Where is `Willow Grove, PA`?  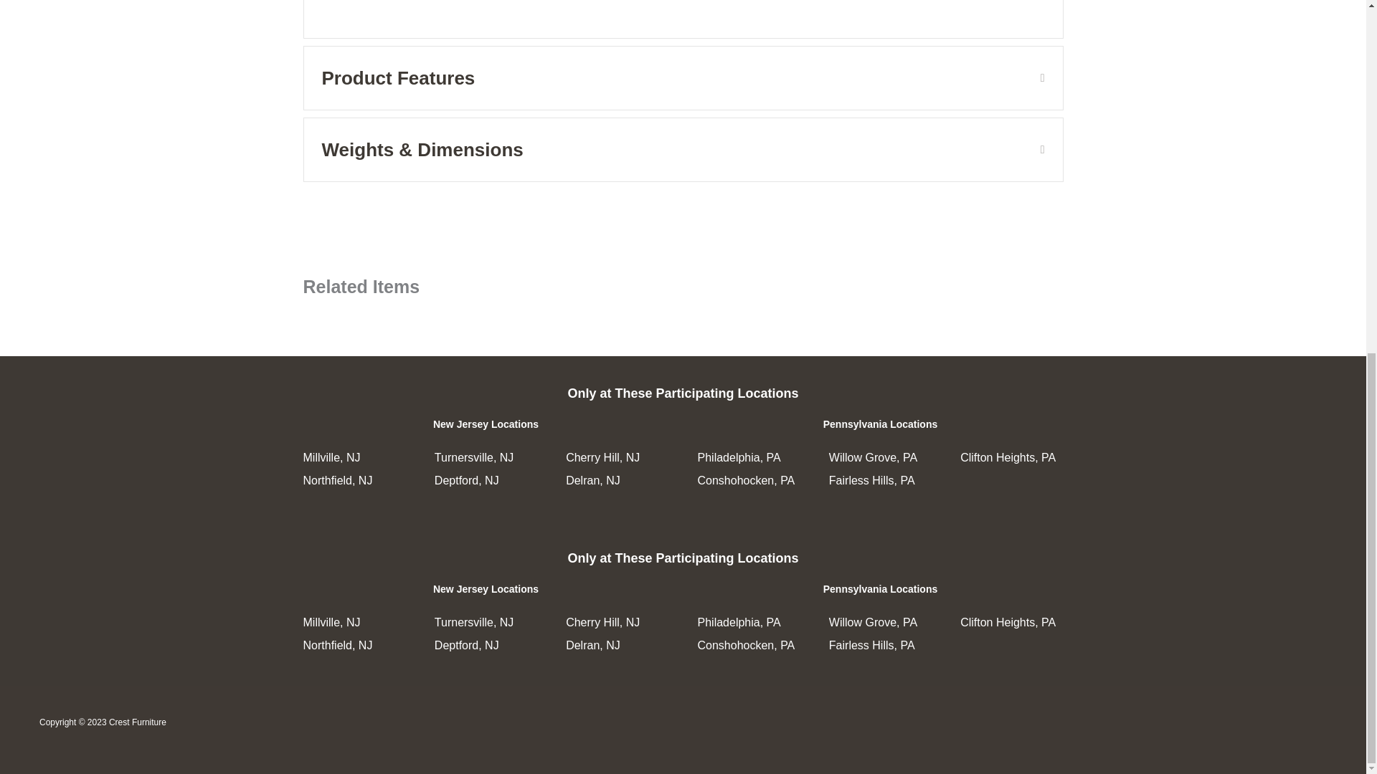 Willow Grove, PA is located at coordinates (872, 622).